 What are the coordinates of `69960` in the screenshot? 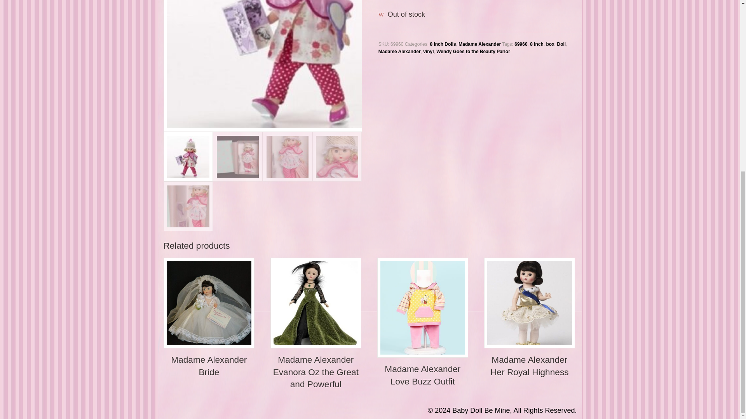 It's located at (521, 44).